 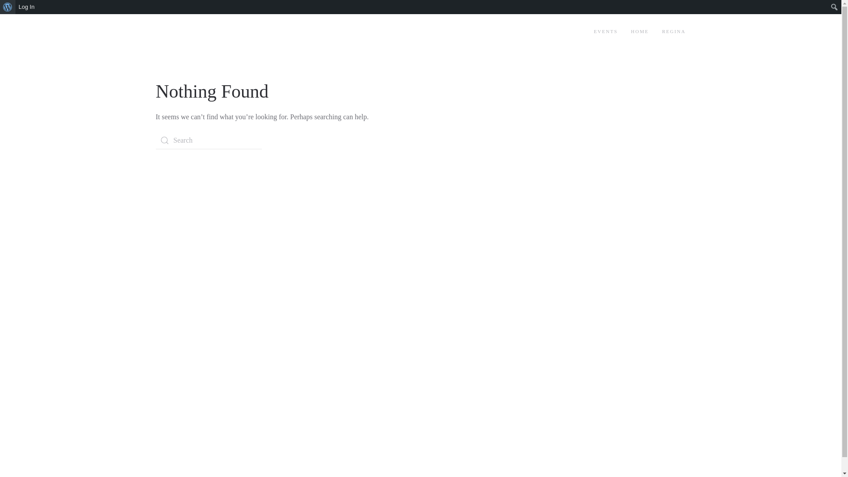 What do you see at coordinates (606, 32) in the screenshot?
I see `EVENTS` at bounding box center [606, 32].